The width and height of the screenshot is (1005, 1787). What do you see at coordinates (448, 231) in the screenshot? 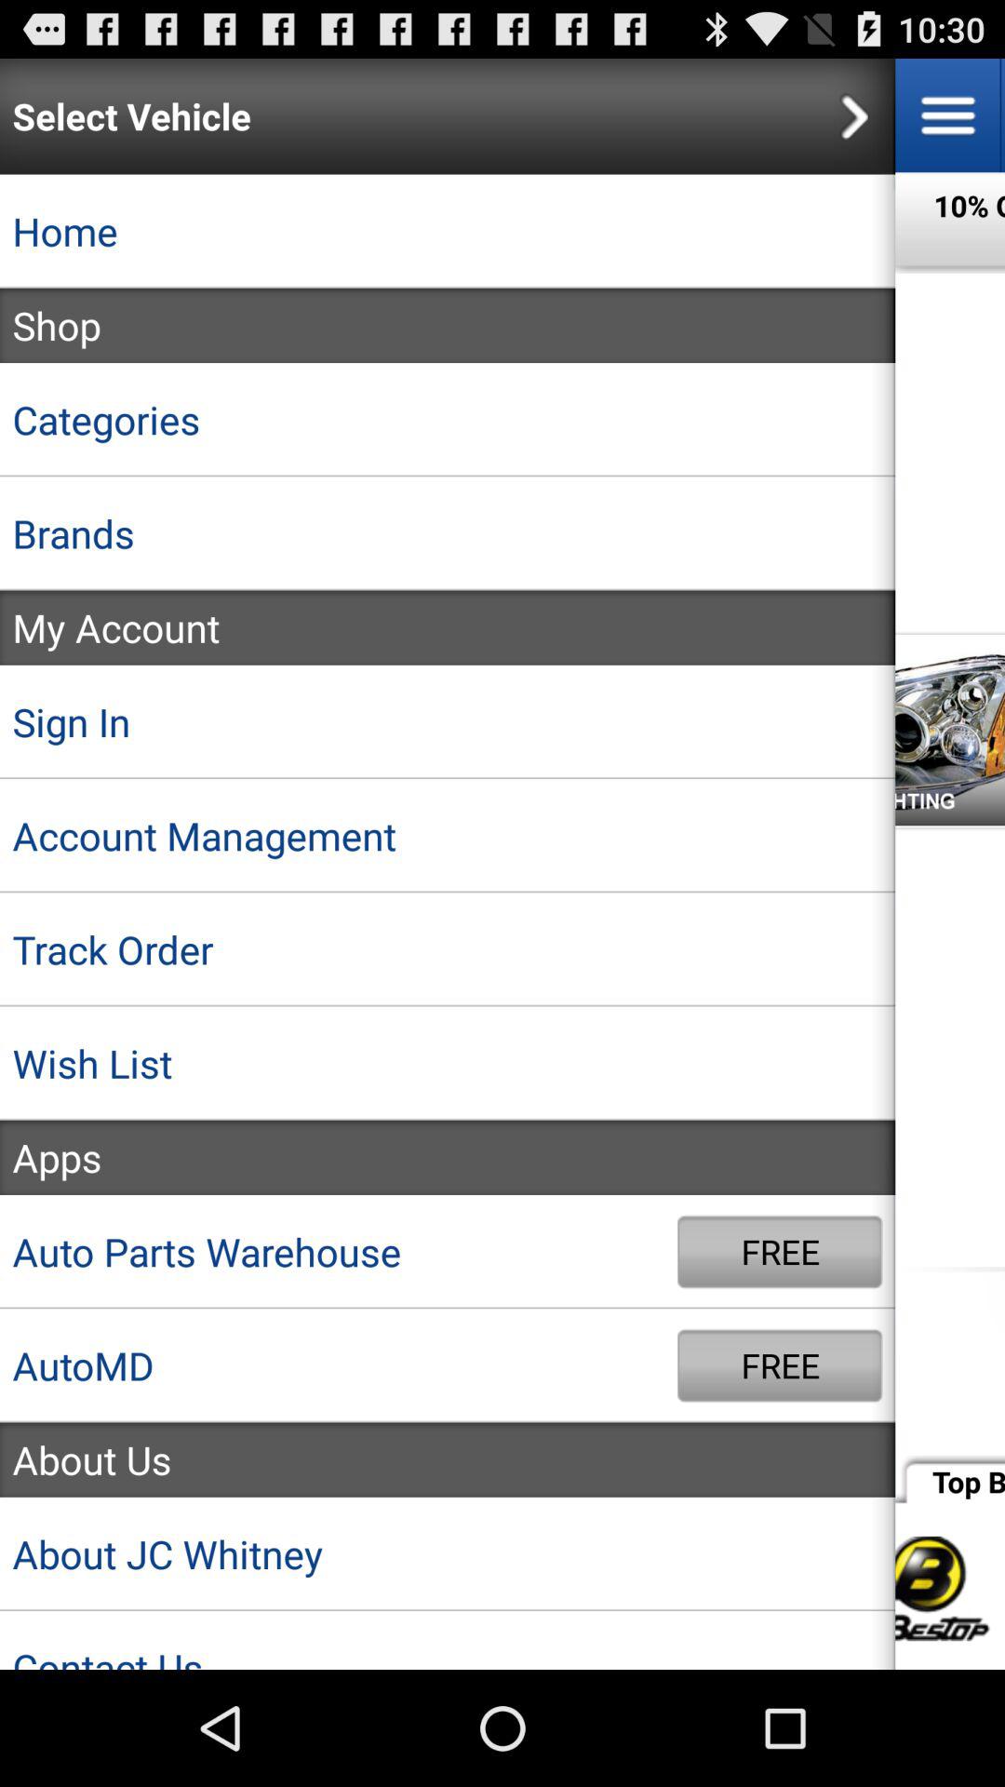
I see `turn on the icon above the shop item` at bounding box center [448, 231].